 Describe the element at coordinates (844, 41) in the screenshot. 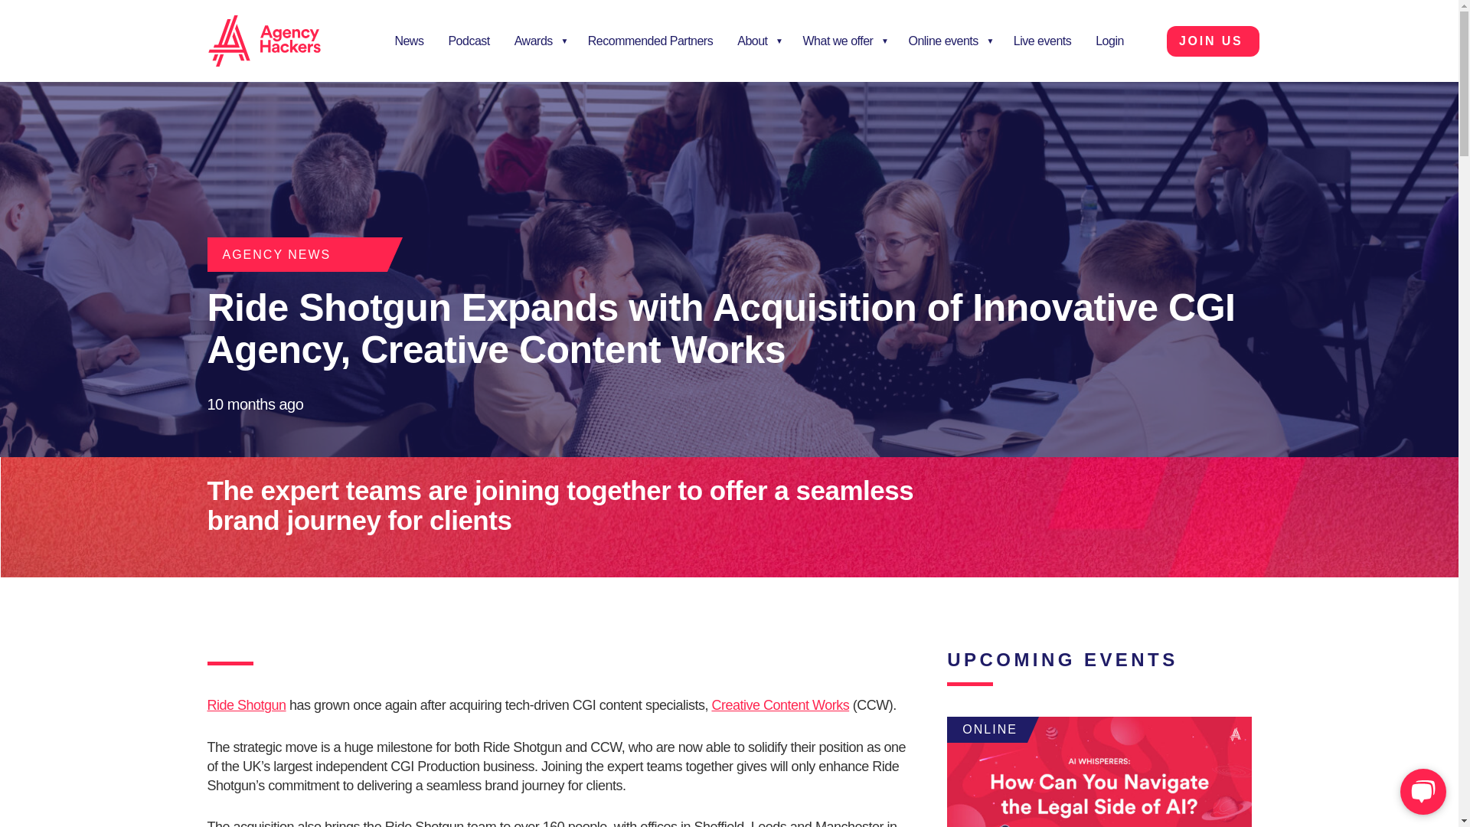

I see `What we offer` at that location.